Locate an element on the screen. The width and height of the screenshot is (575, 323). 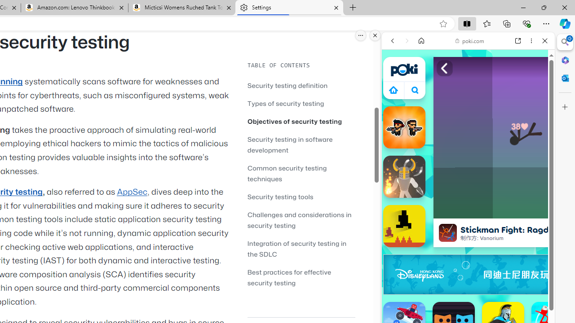
AppSec is located at coordinates (132, 192).